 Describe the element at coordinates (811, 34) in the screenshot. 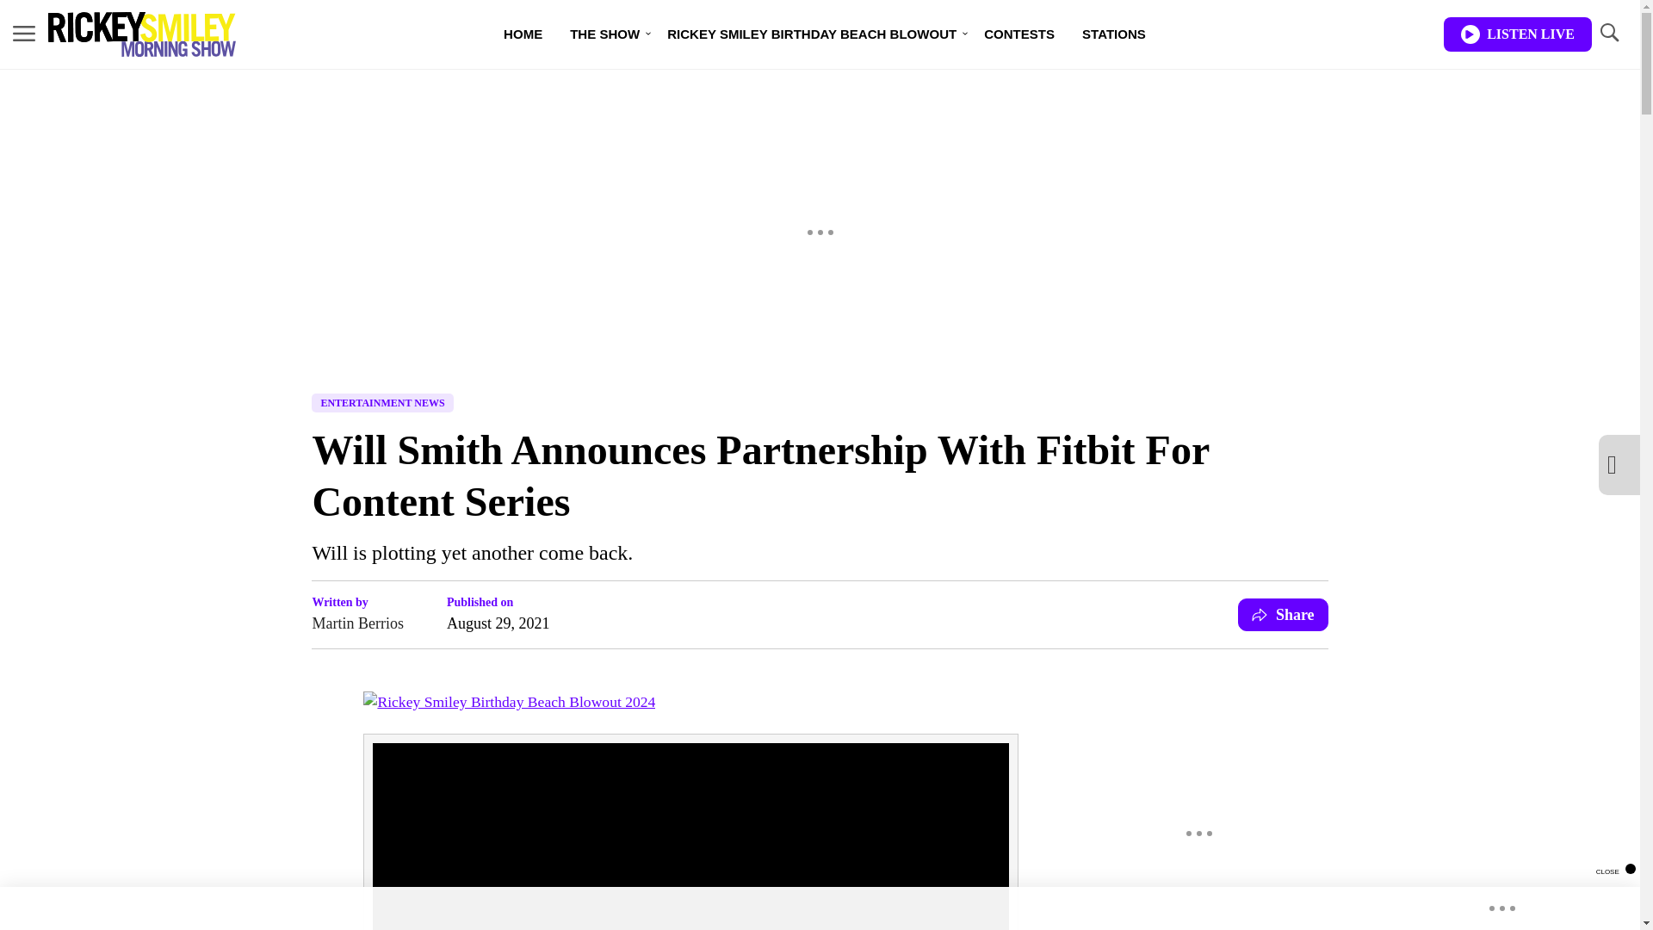

I see `RICKEY SMILEY BIRTHDAY BEACH BLOWOUT` at that location.